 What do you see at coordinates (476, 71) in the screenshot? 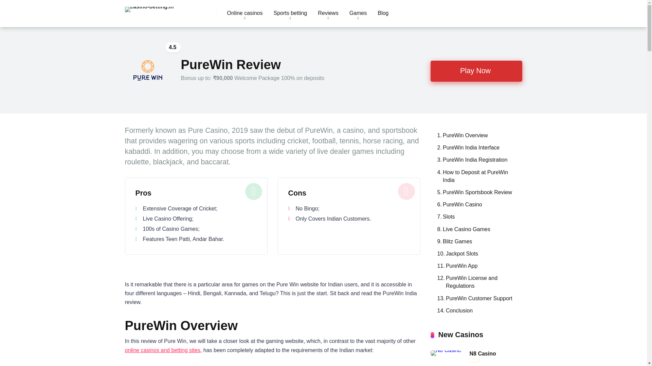
I see `Play Now` at bounding box center [476, 71].